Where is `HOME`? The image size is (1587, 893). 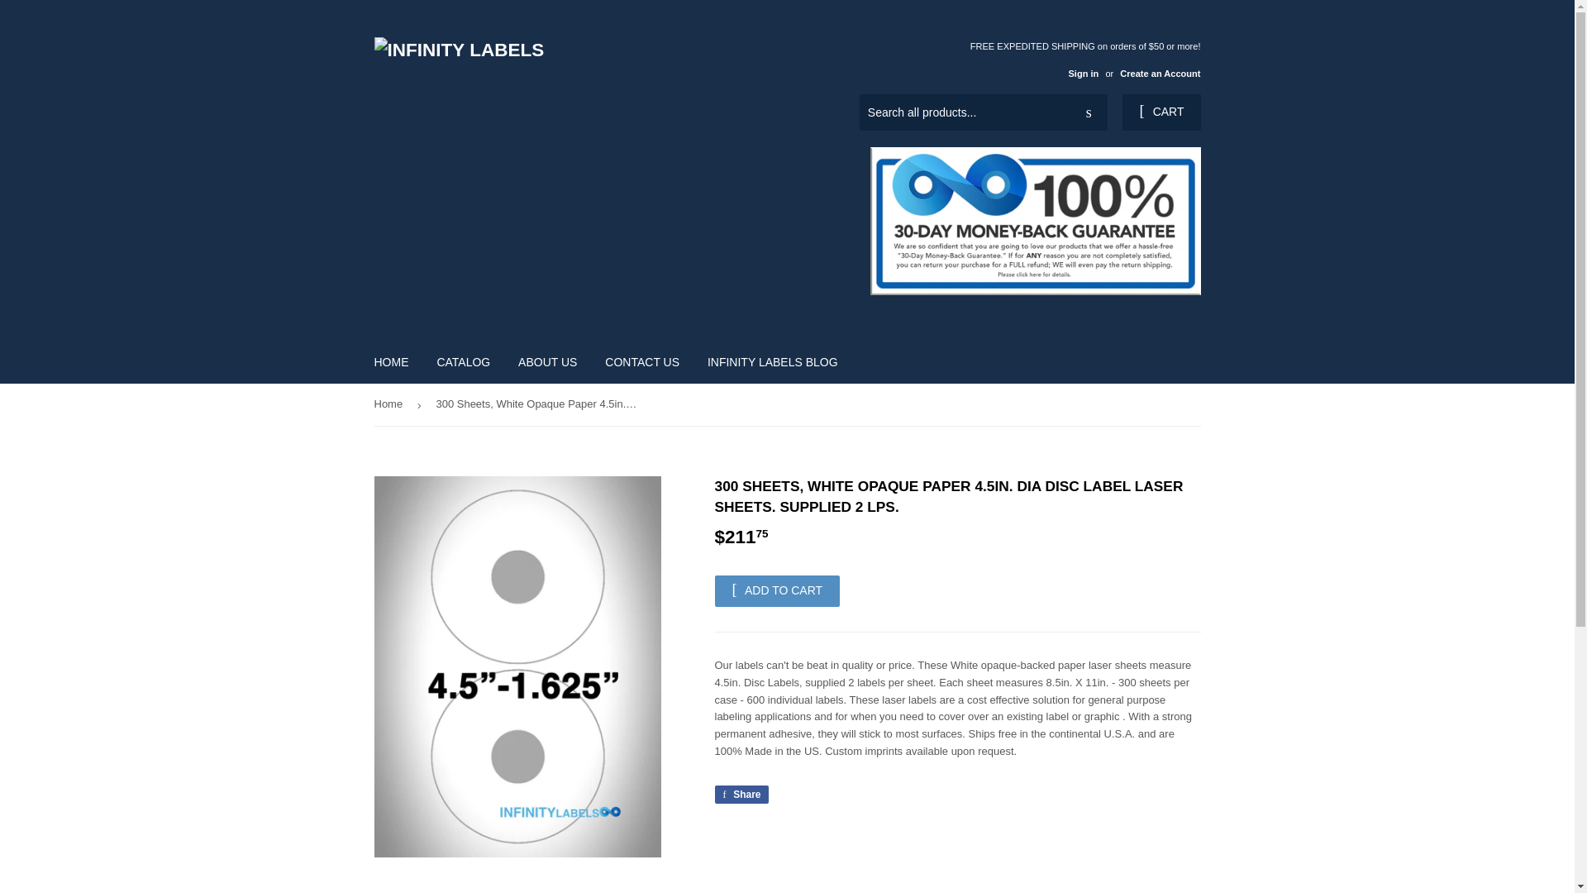 HOME is located at coordinates (392, 362).